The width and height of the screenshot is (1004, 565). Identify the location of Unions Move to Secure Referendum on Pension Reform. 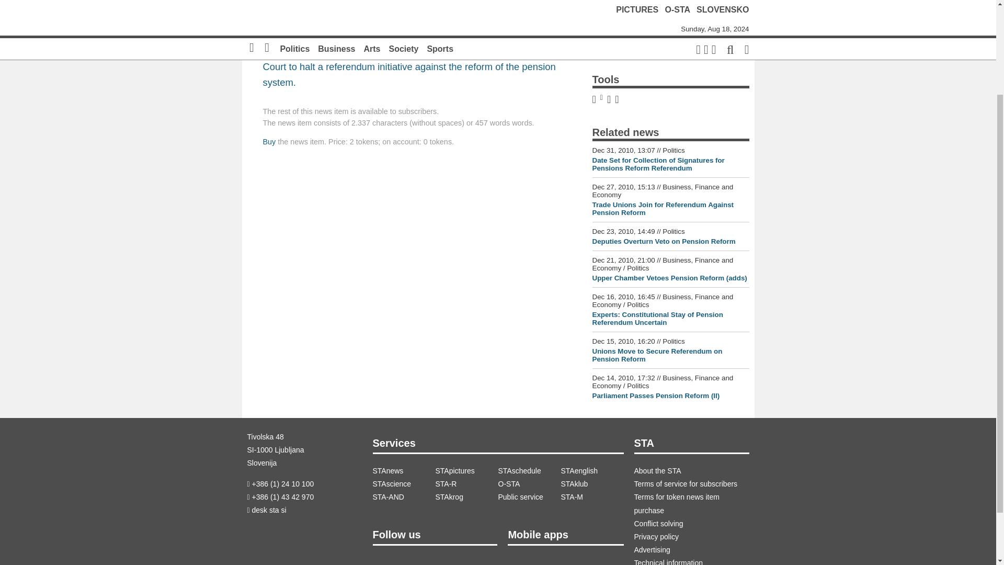
(657, 355).